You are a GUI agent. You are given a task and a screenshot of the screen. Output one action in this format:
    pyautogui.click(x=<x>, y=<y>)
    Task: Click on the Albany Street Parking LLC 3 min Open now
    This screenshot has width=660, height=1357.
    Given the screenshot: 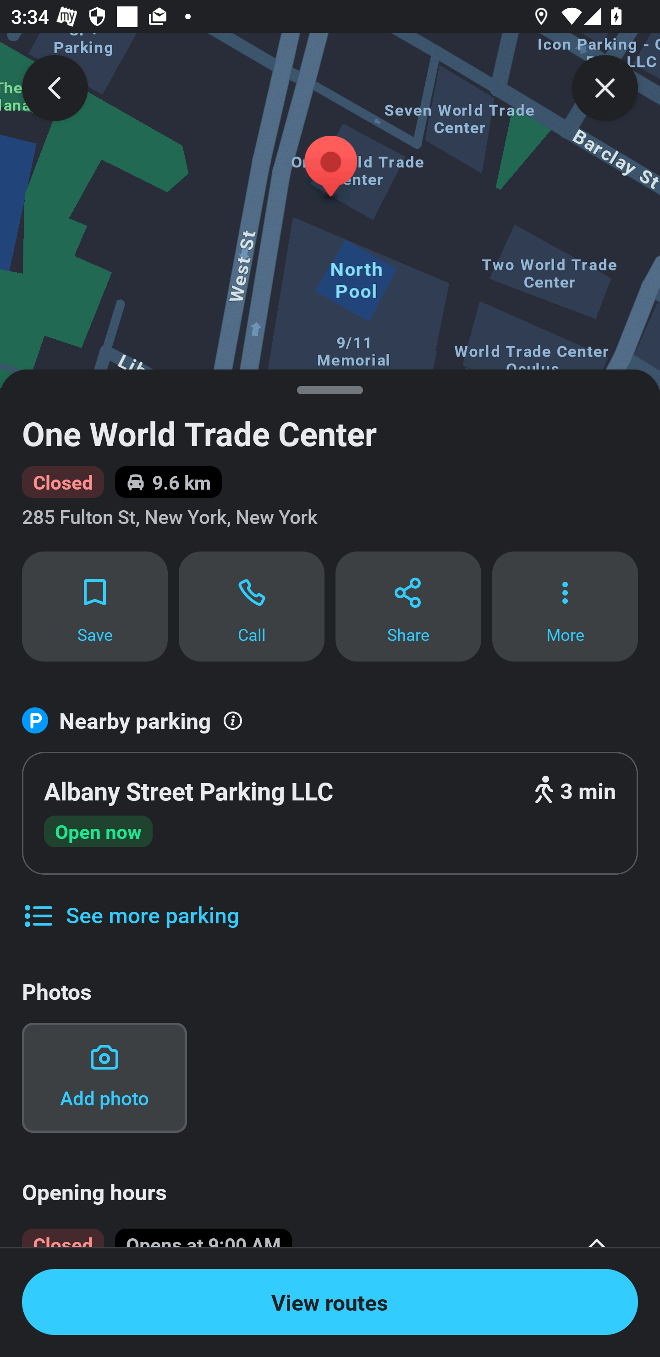 What is the action you would take?
    pyautogui.click(x=330, y=813)
    